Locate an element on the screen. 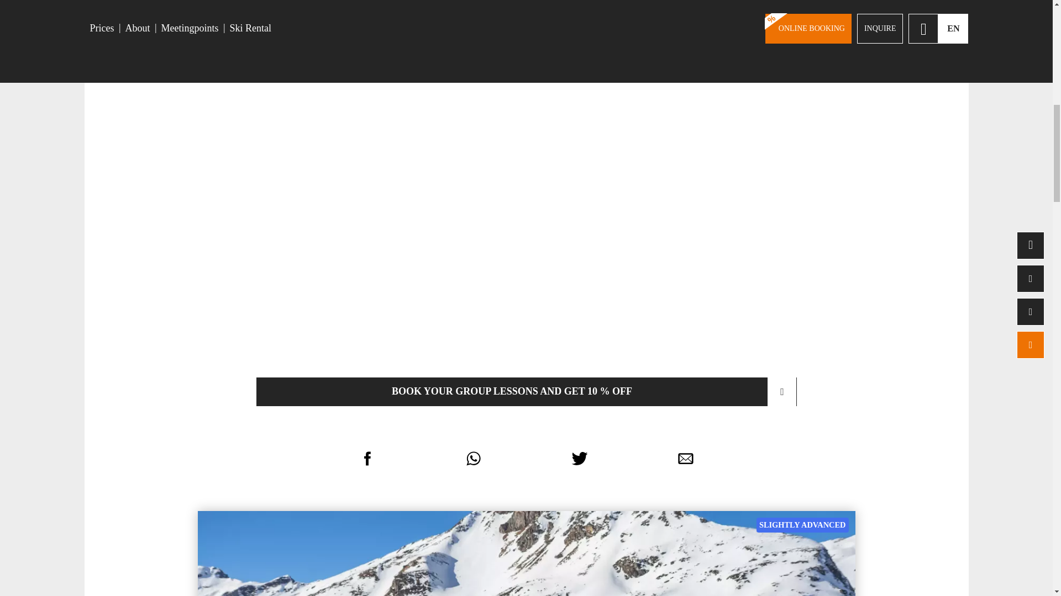 This screenshot has width=1061, height=596. Created with Sketch. is located at coordinates (579, 458).